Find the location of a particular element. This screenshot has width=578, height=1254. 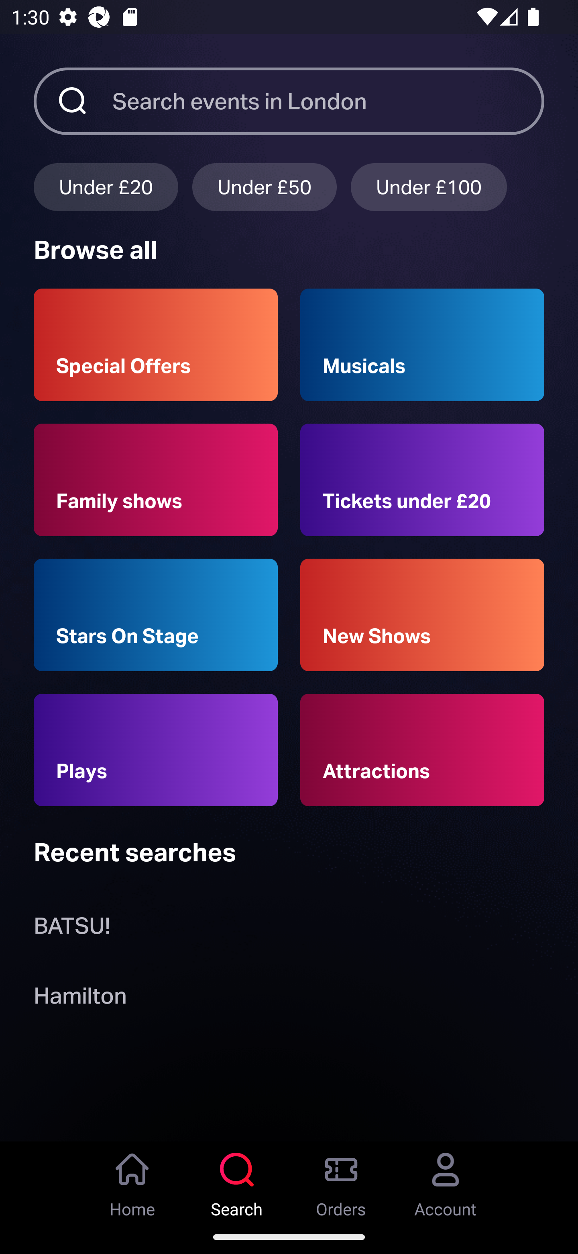

Special Offers is located at coordinates (156, 345).